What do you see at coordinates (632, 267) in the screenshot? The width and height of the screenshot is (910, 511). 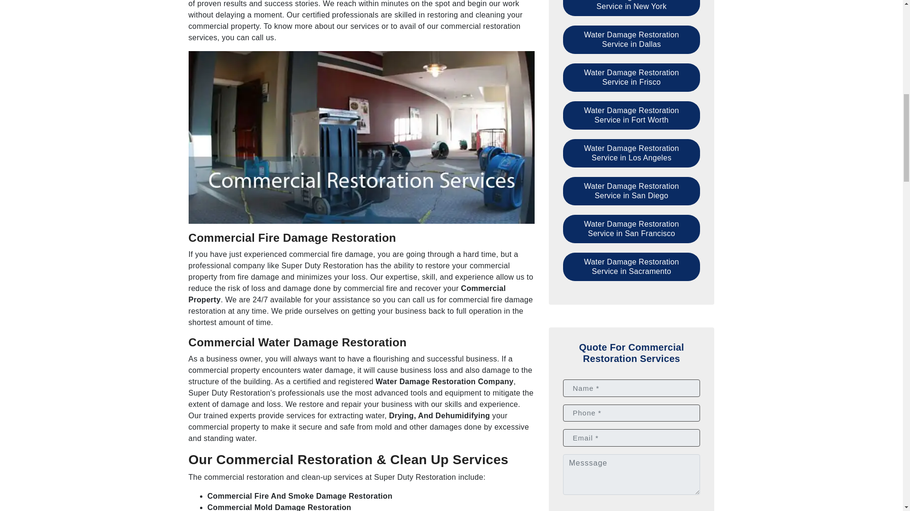 I see `Water Damage Restoration Service in Sacramento` at bounding box center [632, 267].